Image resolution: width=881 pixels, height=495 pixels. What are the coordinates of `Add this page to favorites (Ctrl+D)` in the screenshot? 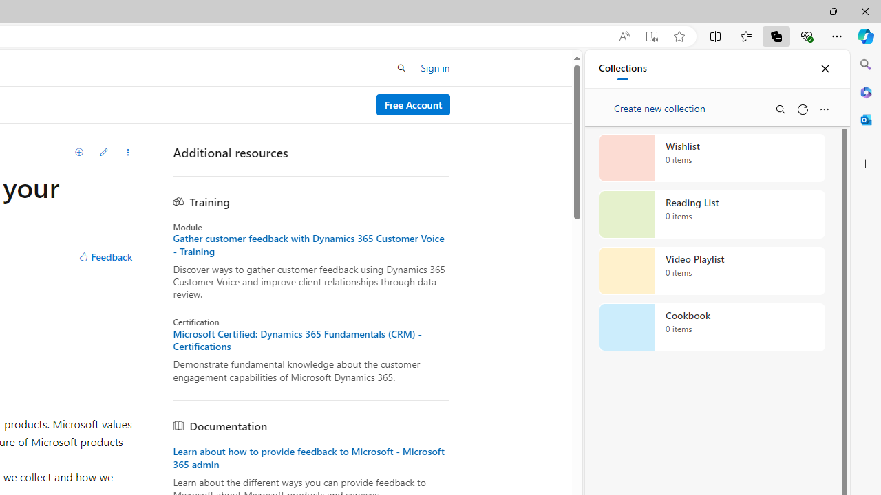 It's located at (679, 36).